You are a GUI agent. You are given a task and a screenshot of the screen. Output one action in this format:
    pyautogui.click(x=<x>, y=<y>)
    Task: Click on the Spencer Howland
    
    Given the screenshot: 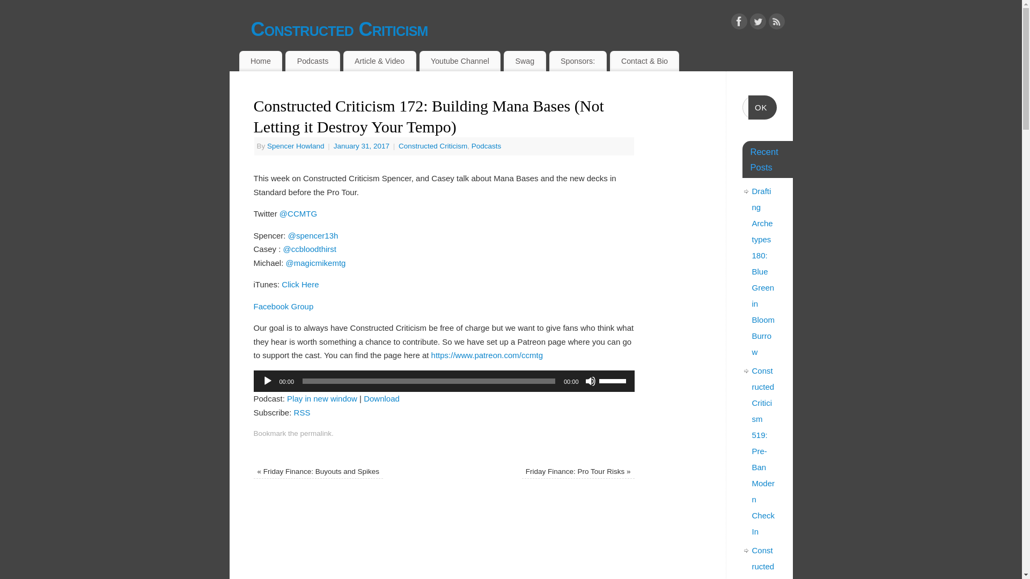 What is the action you would take?
    pyautogui.click(x=295, y=146)
    